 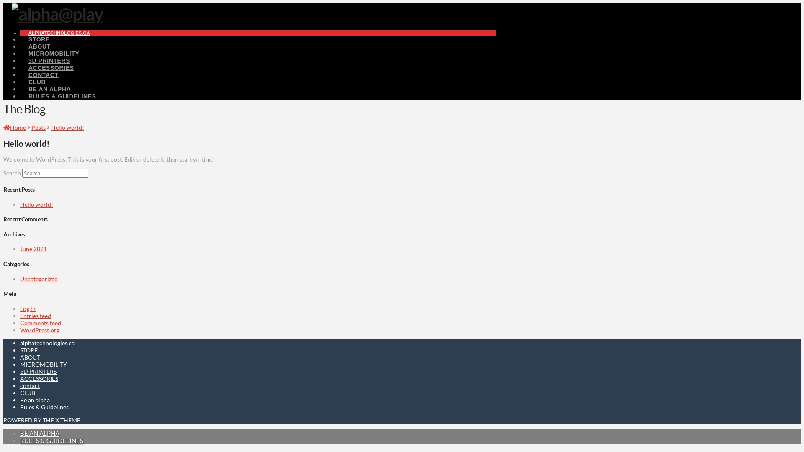 What do you see at coordinates (52, 441) in the screenshot?
I see `RULES & GUIDELINES` at bounding box center [52, 441].